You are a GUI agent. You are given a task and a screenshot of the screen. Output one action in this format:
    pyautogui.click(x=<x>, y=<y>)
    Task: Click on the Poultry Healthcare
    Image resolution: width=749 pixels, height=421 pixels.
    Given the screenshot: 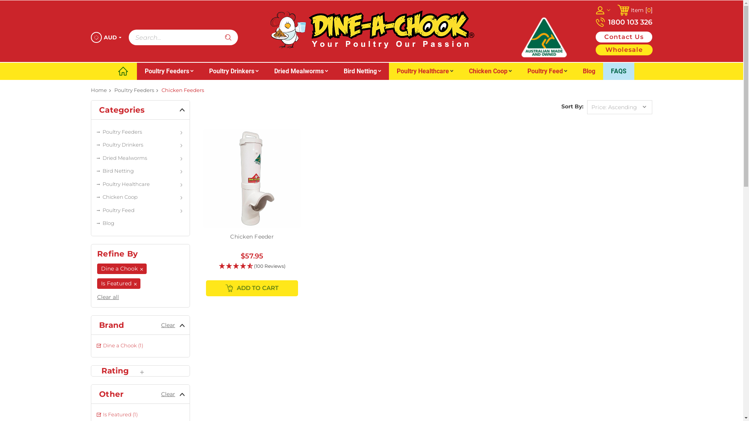 What is the action you would take?
    pyautogui.click(x=140, y=184)
    